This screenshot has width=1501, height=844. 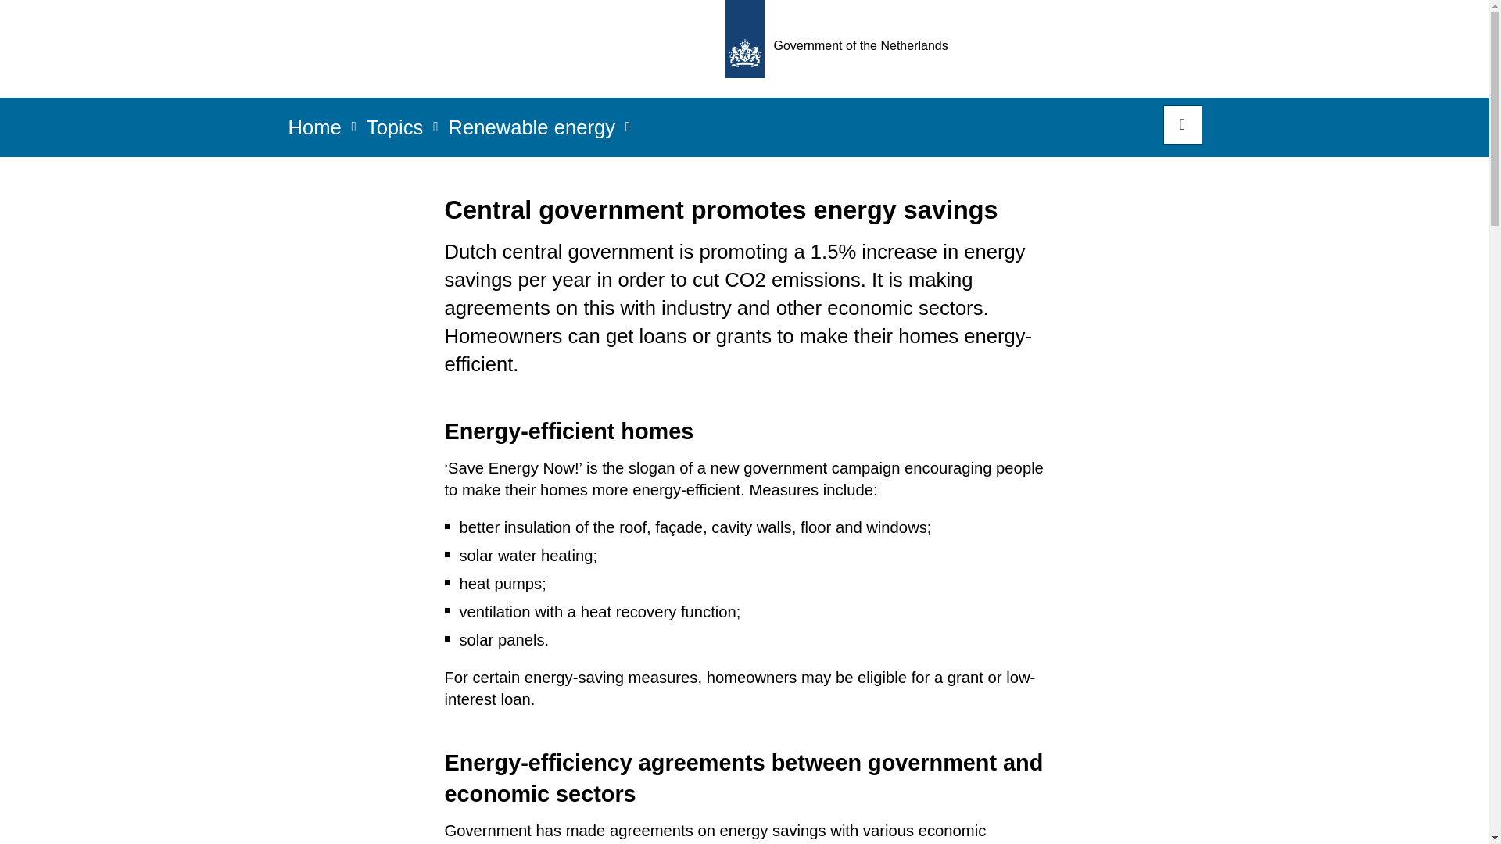 I want to click on Home, so click(x=314, y=132).